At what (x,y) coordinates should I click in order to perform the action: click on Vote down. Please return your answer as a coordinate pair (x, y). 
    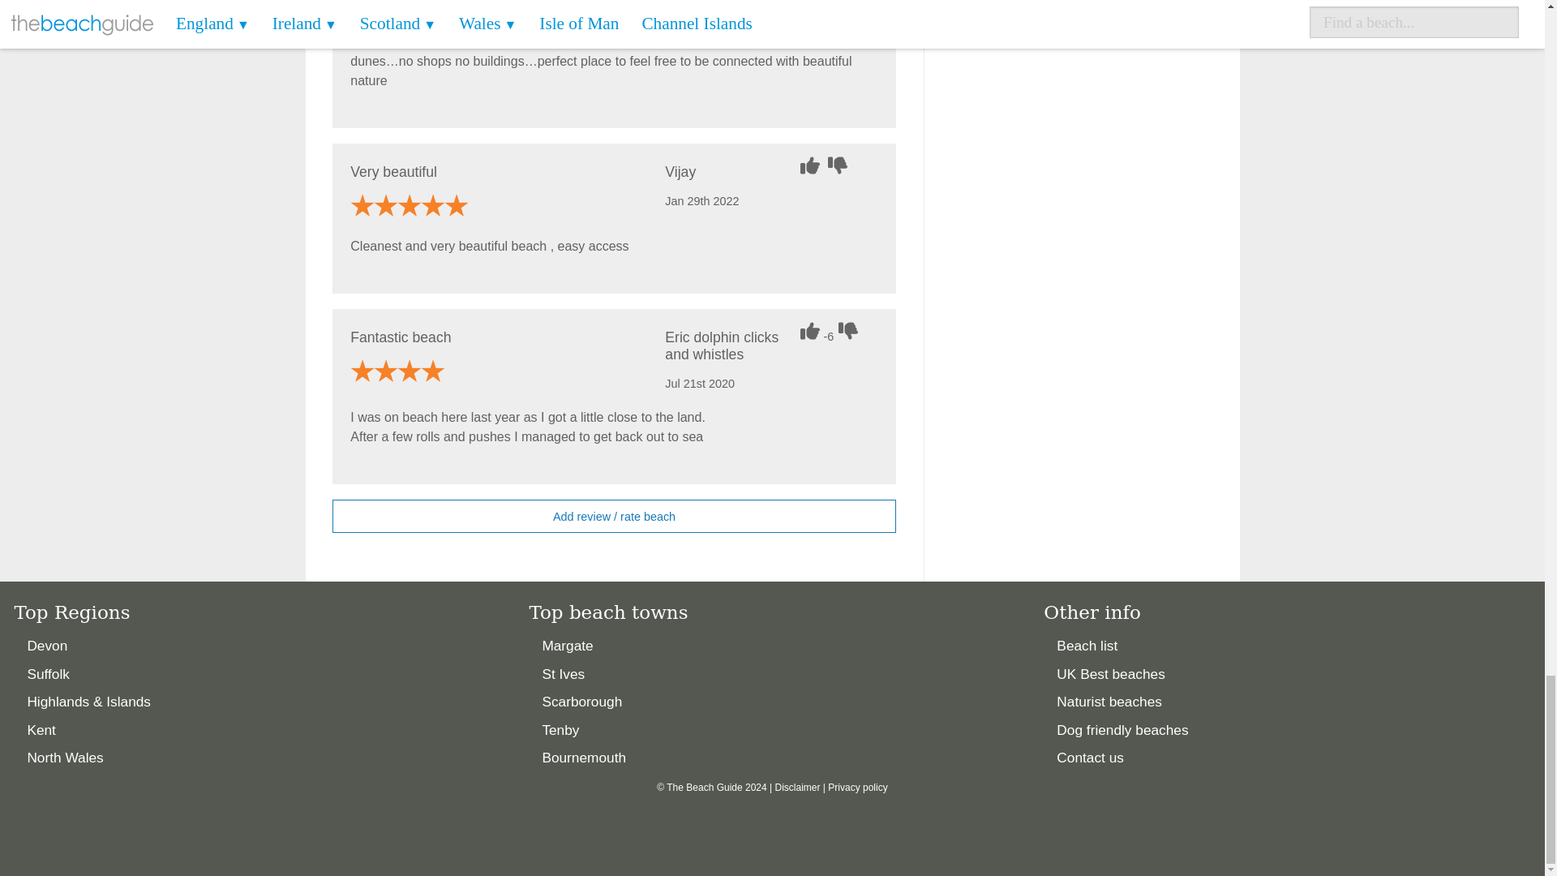
    Looking at the image, I should click on (850, 331).